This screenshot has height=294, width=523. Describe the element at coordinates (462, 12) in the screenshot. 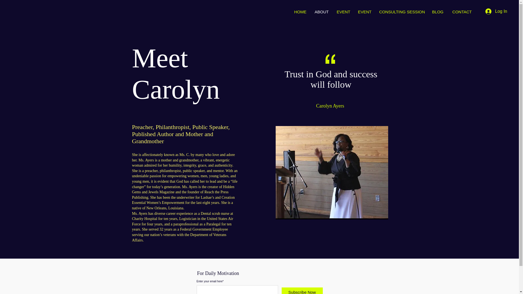

I see `CONTACT` at that location.